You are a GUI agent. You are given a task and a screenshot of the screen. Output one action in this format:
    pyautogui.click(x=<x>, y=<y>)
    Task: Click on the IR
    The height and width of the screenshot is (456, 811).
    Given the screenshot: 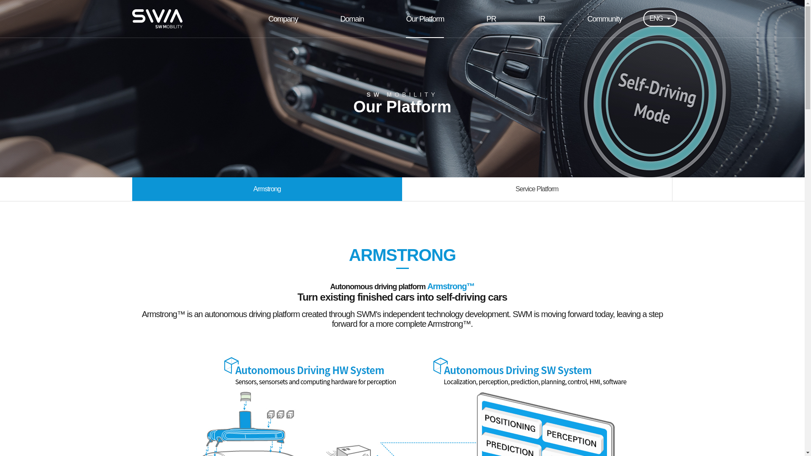 What is the action you would take?
    pyautogui.click(x=542, y=19)
    